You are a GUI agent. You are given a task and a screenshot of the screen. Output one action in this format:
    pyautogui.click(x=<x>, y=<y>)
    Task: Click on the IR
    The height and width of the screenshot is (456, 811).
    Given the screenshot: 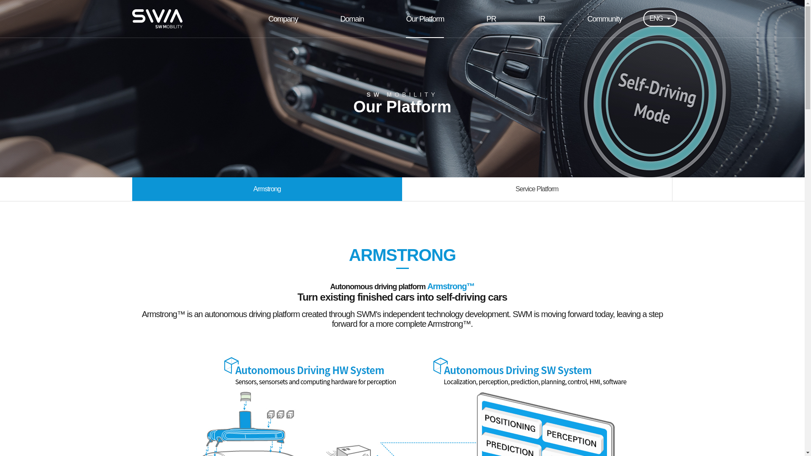 What is the action you would take?
    pyautogui.click(x=542, y=19)
    